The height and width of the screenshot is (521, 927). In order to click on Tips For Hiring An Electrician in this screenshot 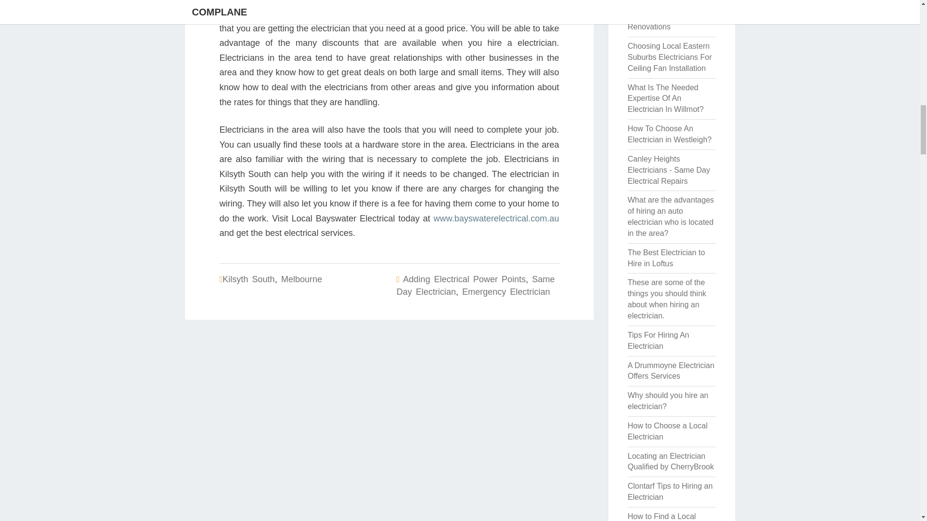, I will do `click(658, 340)`.